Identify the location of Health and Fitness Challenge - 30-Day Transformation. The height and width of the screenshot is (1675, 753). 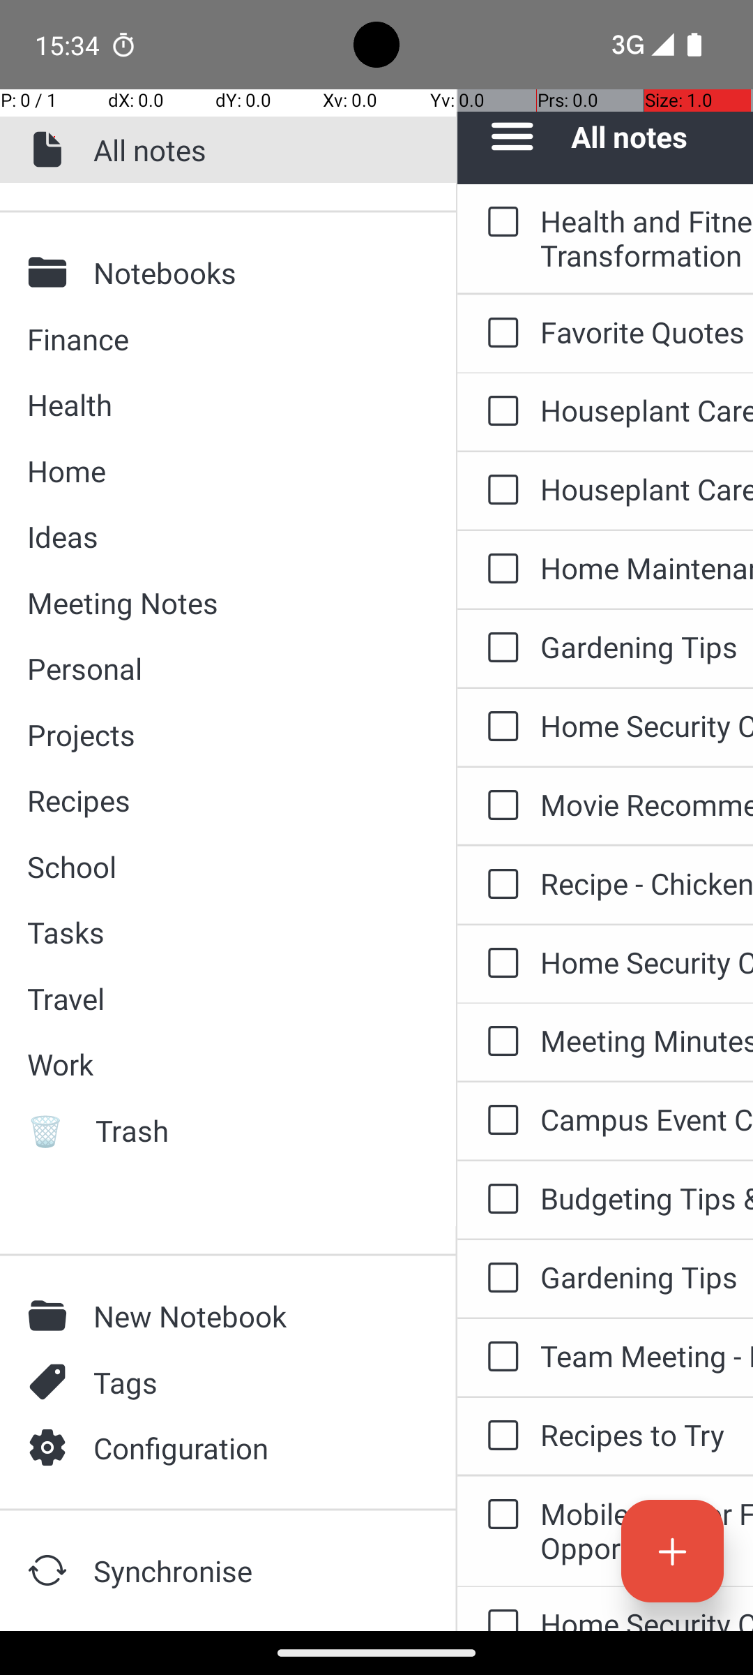
(647, 238).